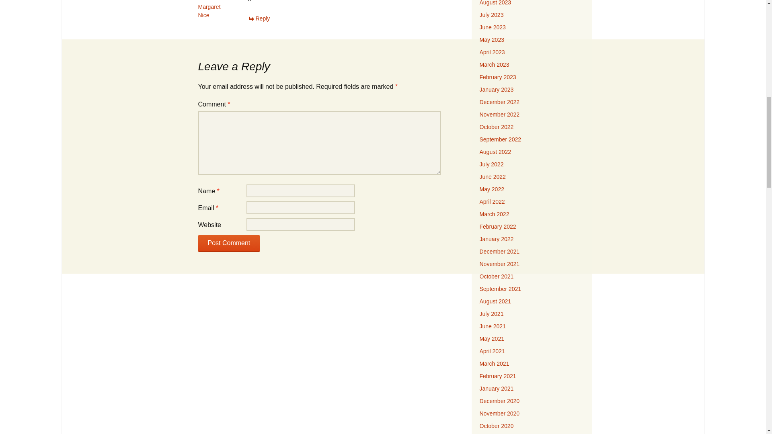 The width and height of the screenshot is (772, 434). Describe the element at coordinates (492, 52) in the screenshot. I see `April 2023` at that location.